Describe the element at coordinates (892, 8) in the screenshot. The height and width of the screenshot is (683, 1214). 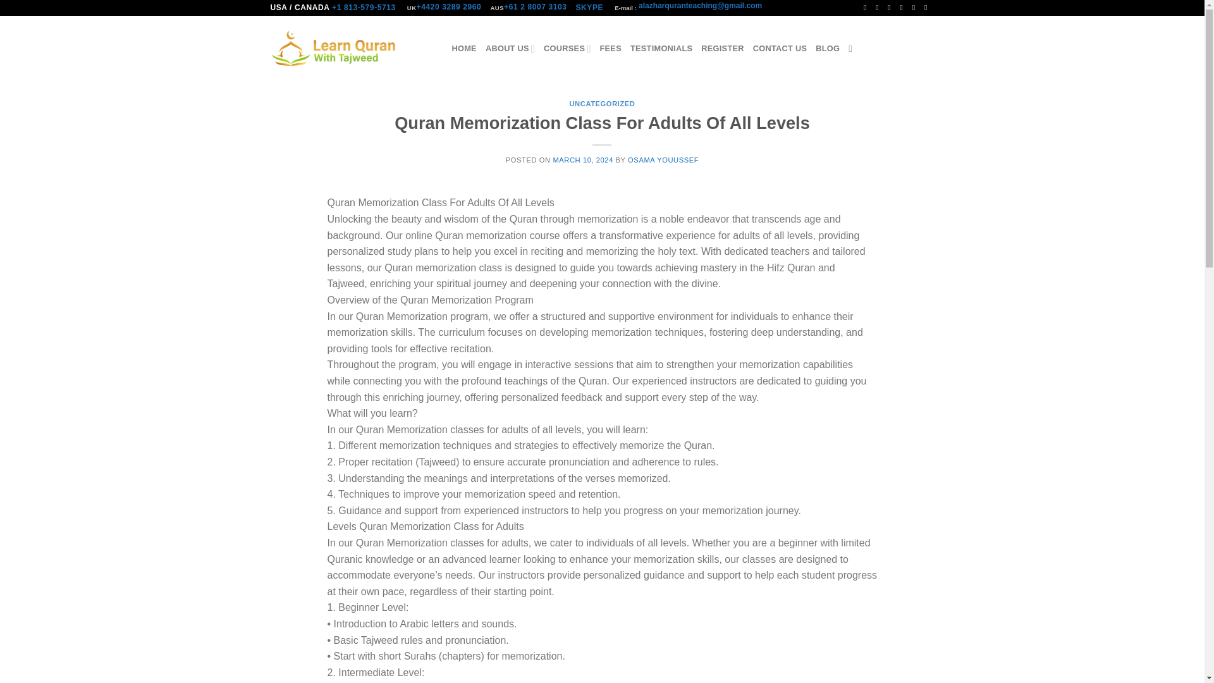
I see `Follow on Twitter` at that location.